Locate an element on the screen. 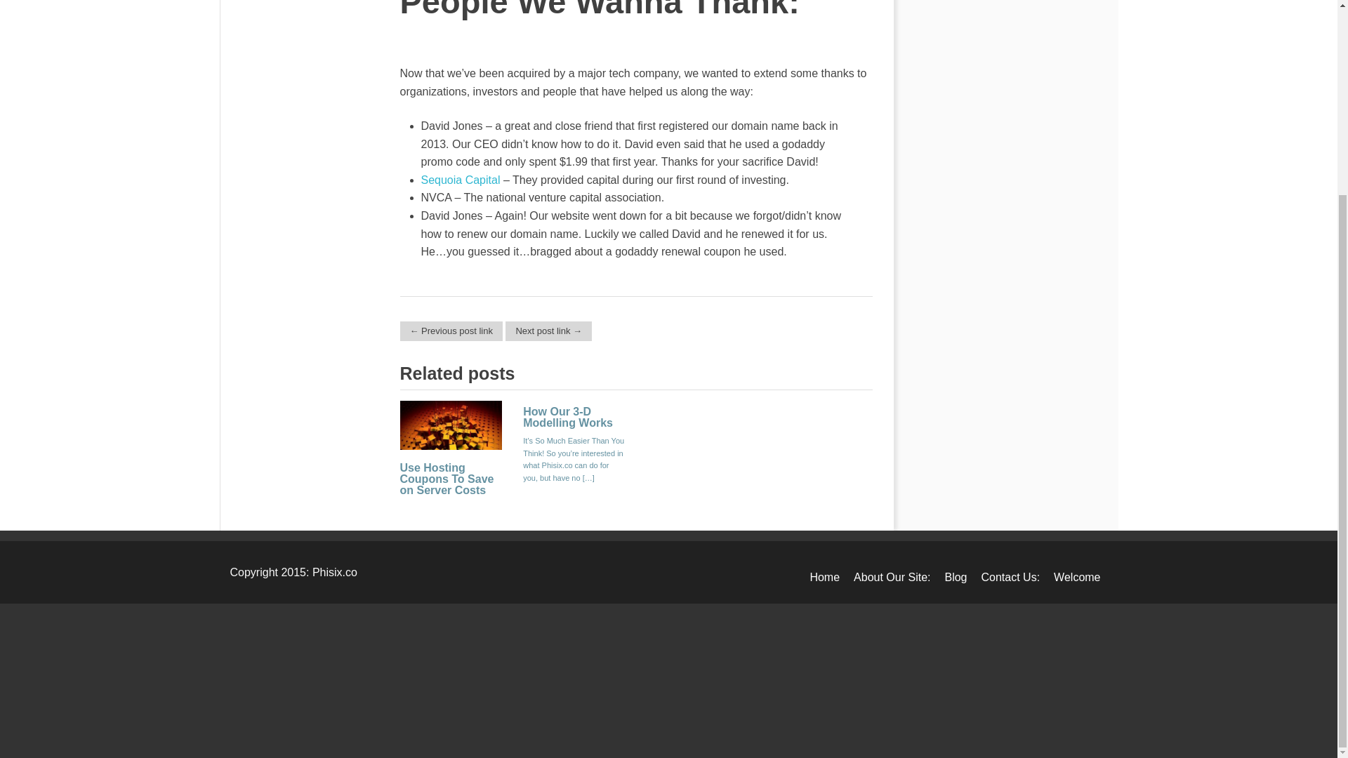 The image size is (1348, 758). Sequoia Capital is located at coordinates (461, 180).